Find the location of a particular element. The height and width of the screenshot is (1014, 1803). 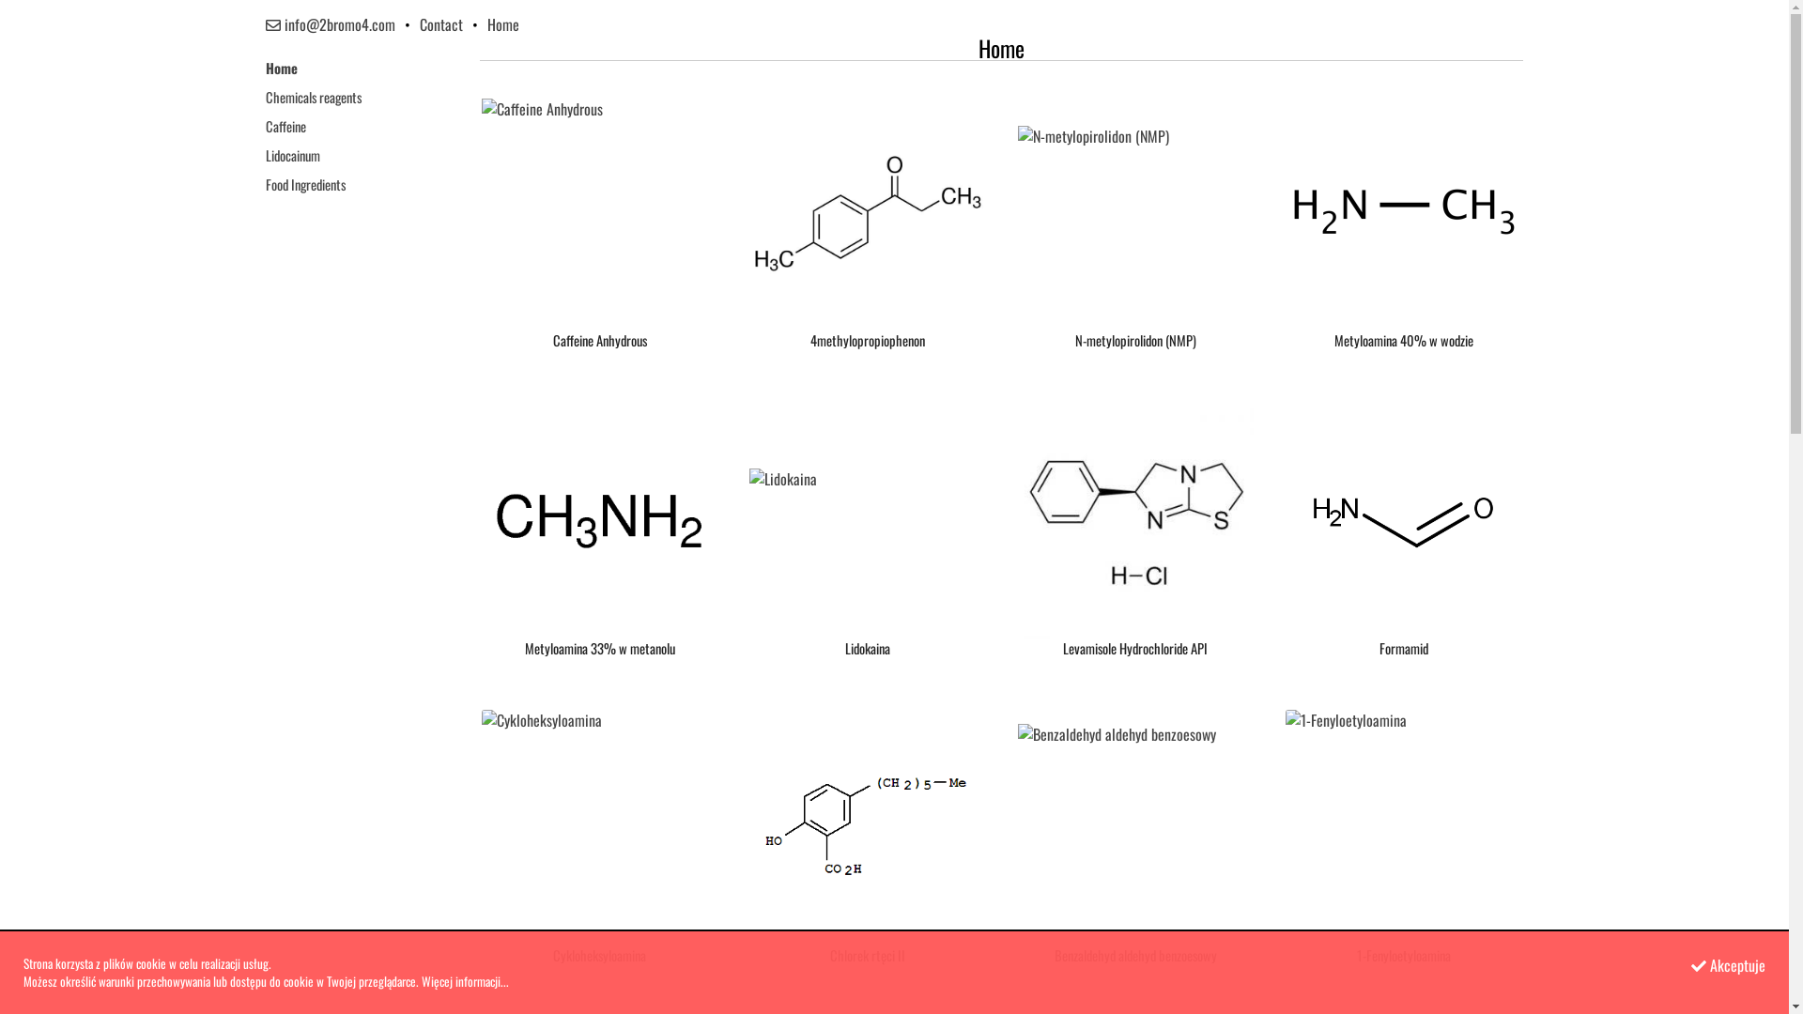

Chemicals reagents is located at coordinates (313, 98).